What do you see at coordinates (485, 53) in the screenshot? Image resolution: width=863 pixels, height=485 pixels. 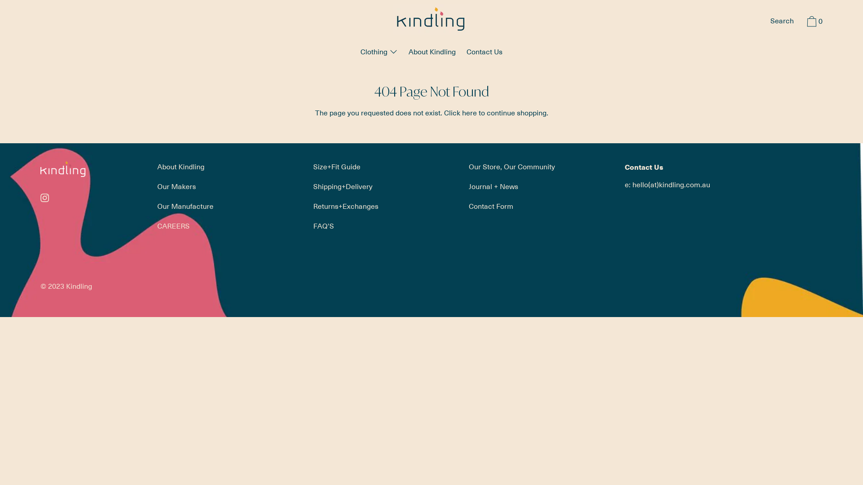 I see `Contact Us` at bounding box center [485, 53].